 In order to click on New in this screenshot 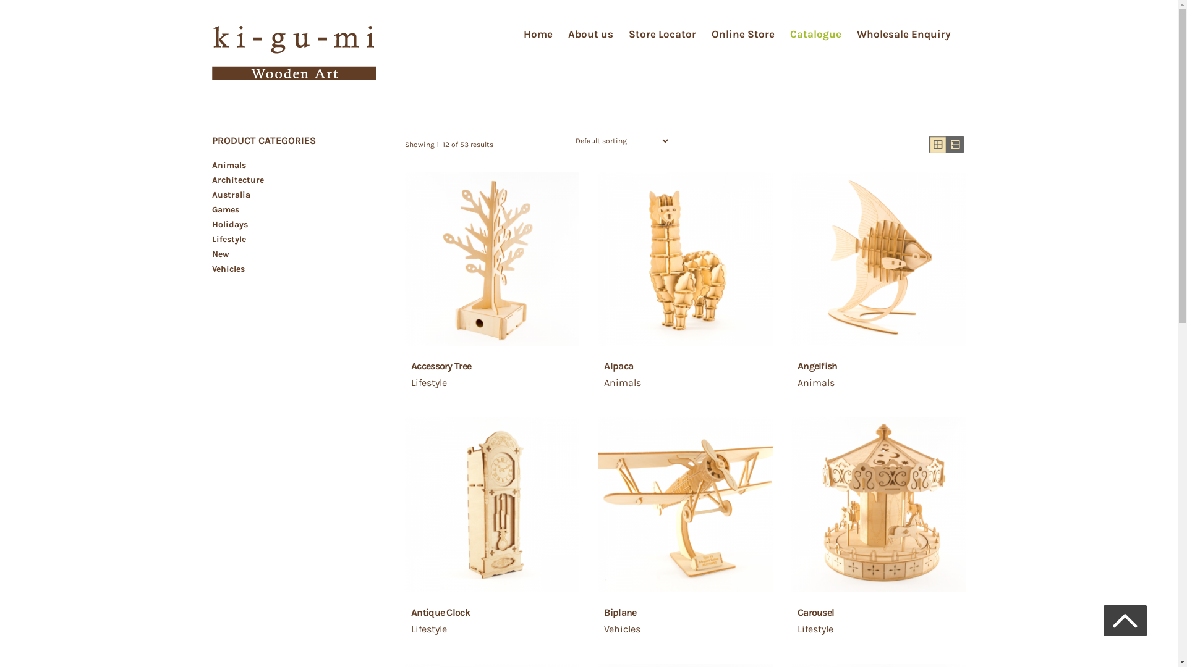, I will do `click(220, 254)`.